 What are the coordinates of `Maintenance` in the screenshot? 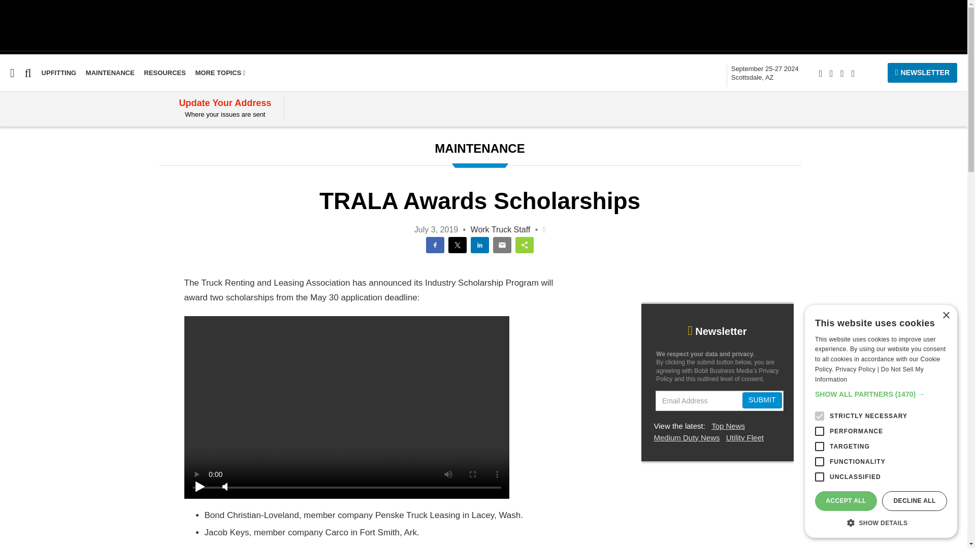 It's located at (59, 73).